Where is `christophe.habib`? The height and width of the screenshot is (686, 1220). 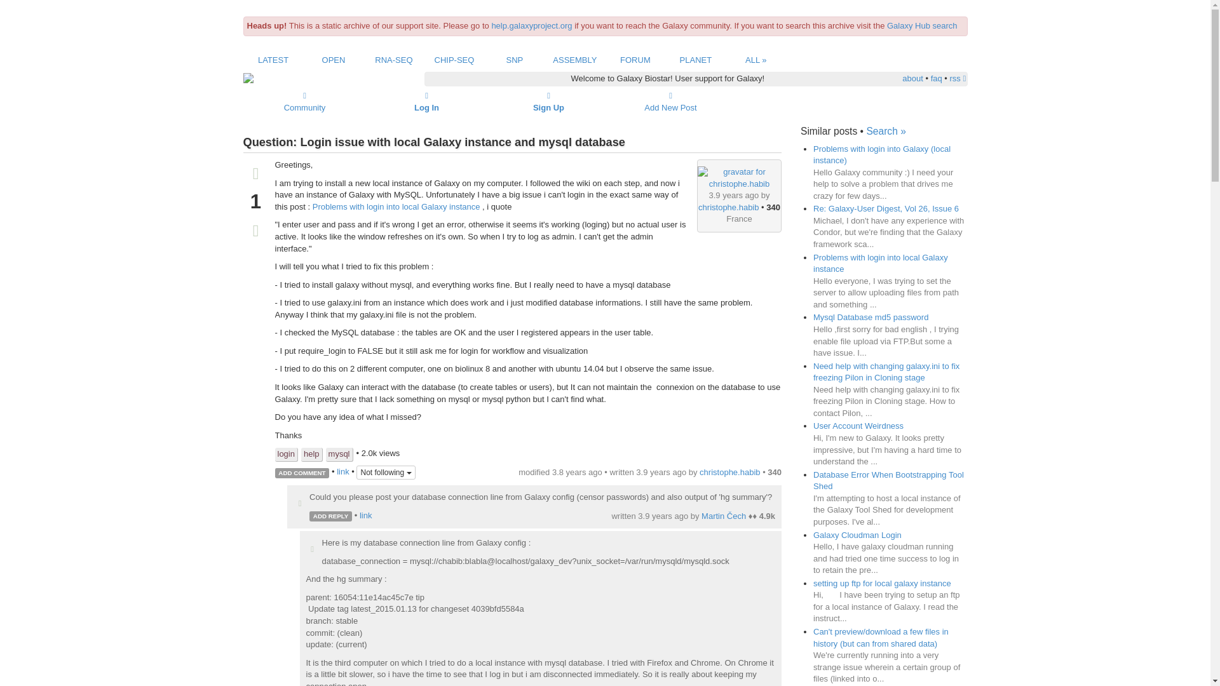
christophe.habib is located at coordinates (728, 207).